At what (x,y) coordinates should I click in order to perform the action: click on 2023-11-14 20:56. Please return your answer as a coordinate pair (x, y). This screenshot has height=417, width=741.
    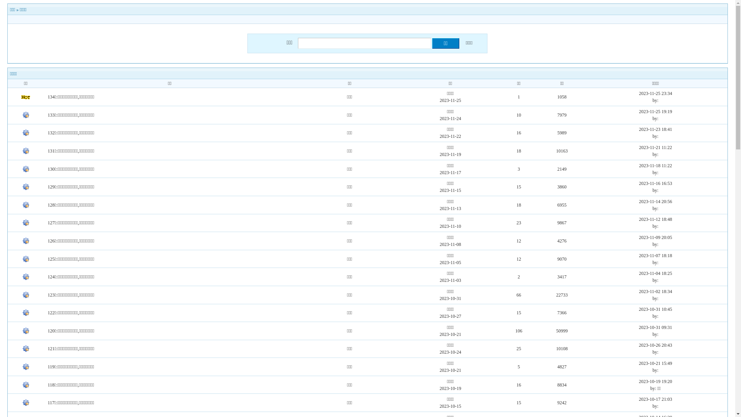
    Looking at the image, I should click on (656, 202).